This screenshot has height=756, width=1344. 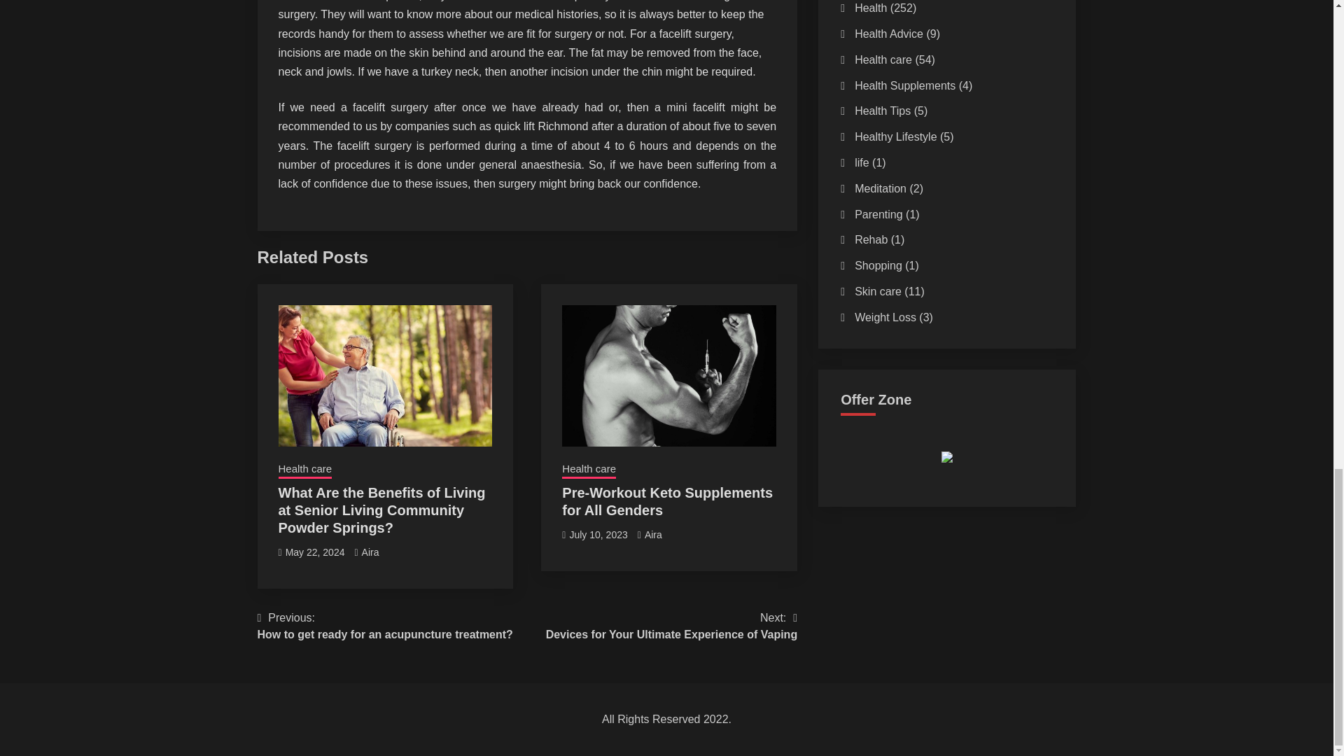 I want to click on May 22, 2024, so click(x=315, y=552).